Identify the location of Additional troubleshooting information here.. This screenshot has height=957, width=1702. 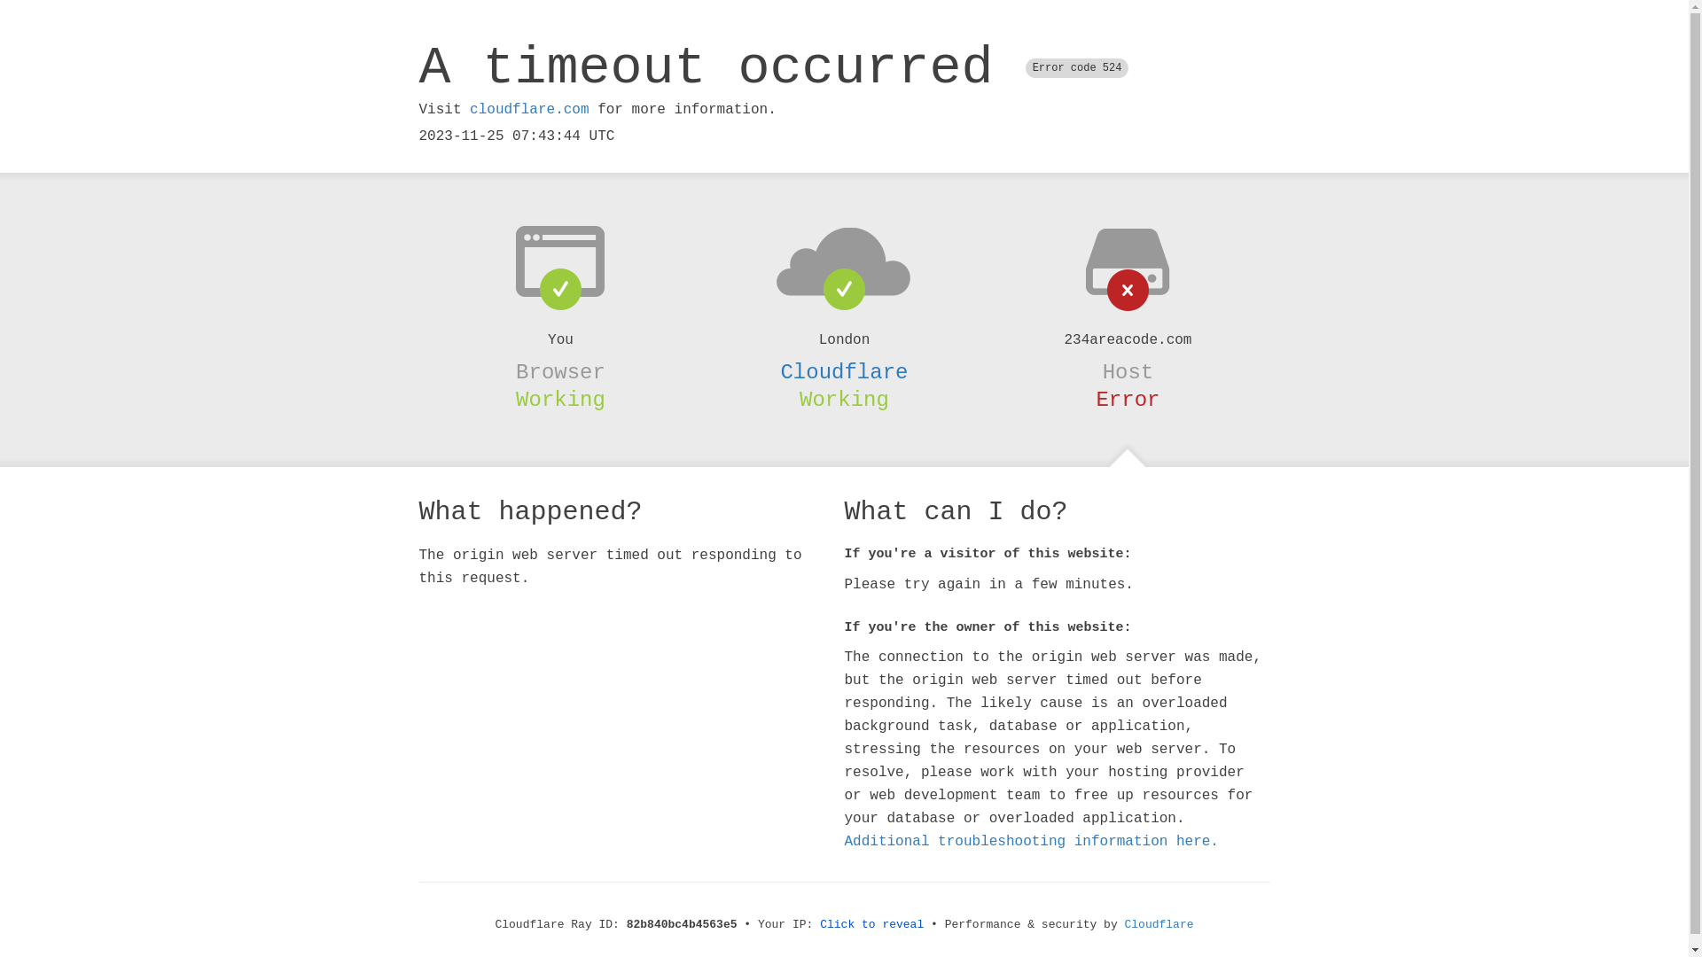
(1031, 842).